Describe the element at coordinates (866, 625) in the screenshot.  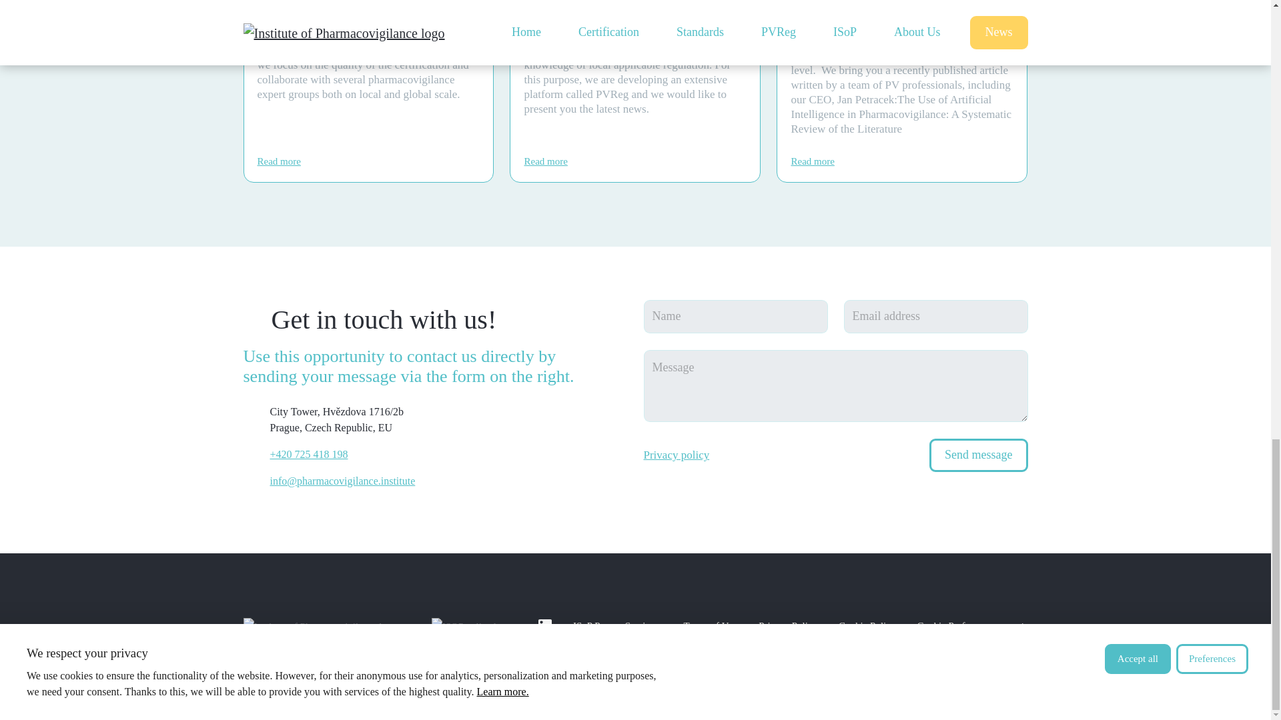
I see `Cookie Policy` at that location.